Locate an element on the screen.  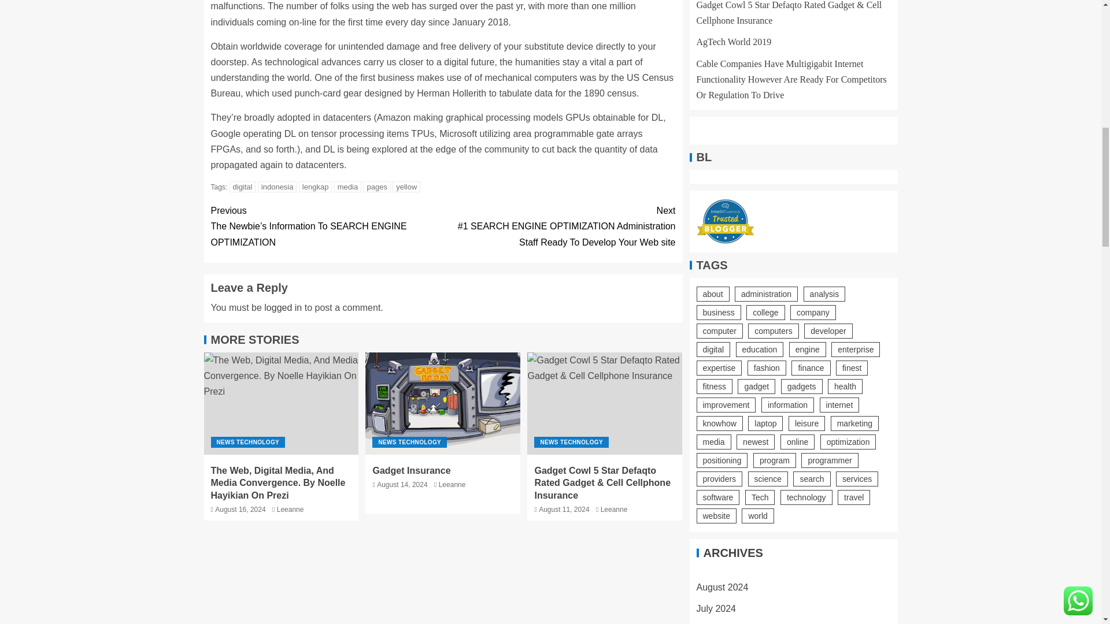
digital is located at coordinates (243, 187).